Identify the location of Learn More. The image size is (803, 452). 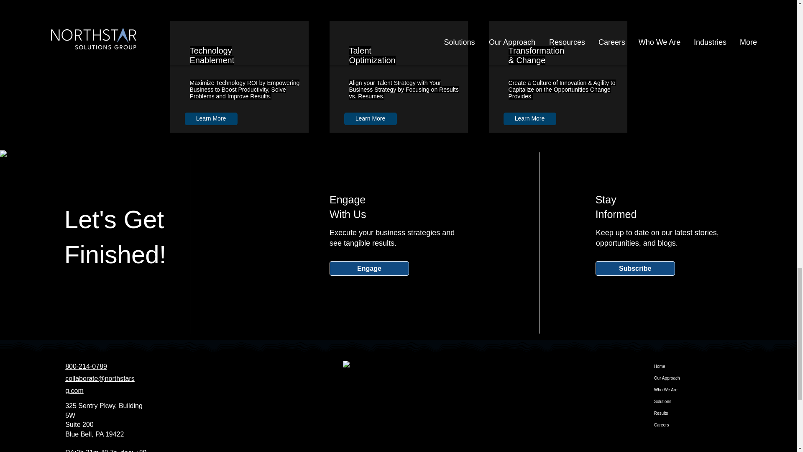
(370, 119).